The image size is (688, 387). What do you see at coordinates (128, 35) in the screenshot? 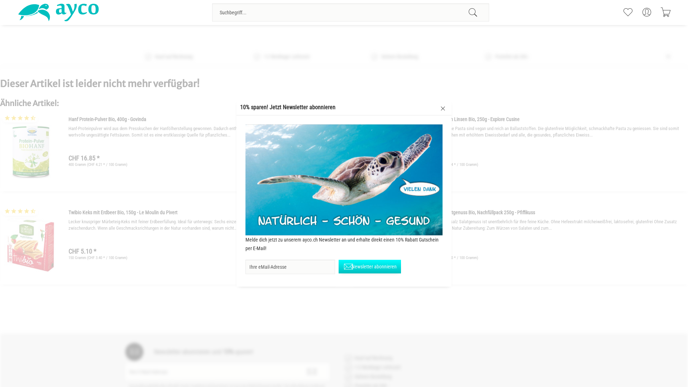
I see `Home` at bounding box center [128, 35].